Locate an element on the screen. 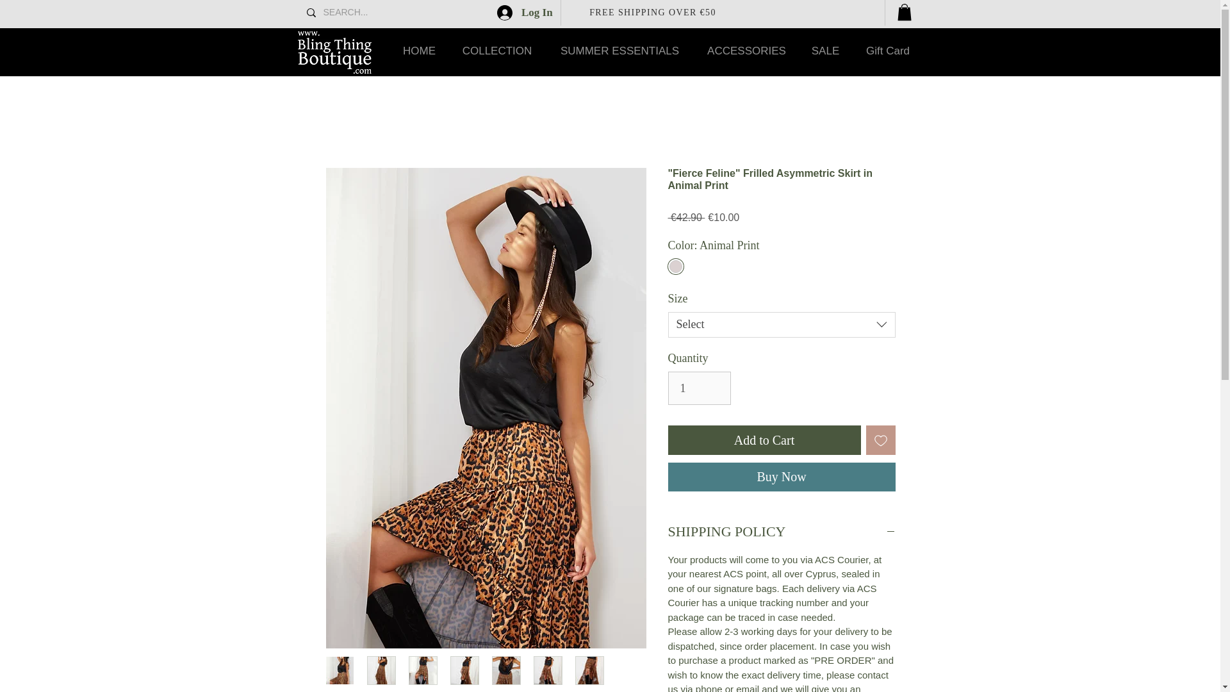 The height and width of the screenshot is (692, 1230). Add to Cart is located at coordinates (764, 440).